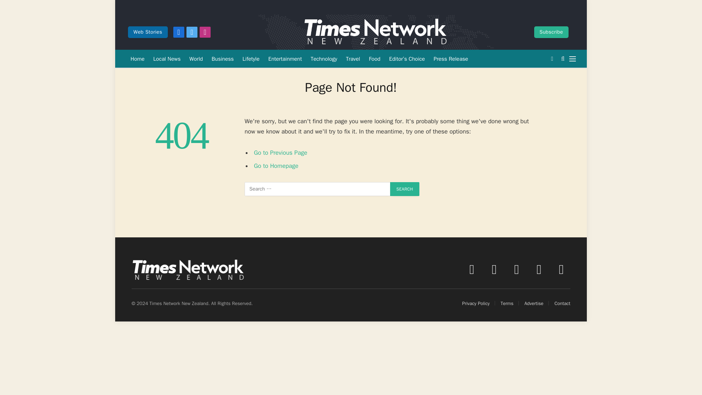 The image size is (702, 395). I want to click on Subscribe, so click(551, 32).